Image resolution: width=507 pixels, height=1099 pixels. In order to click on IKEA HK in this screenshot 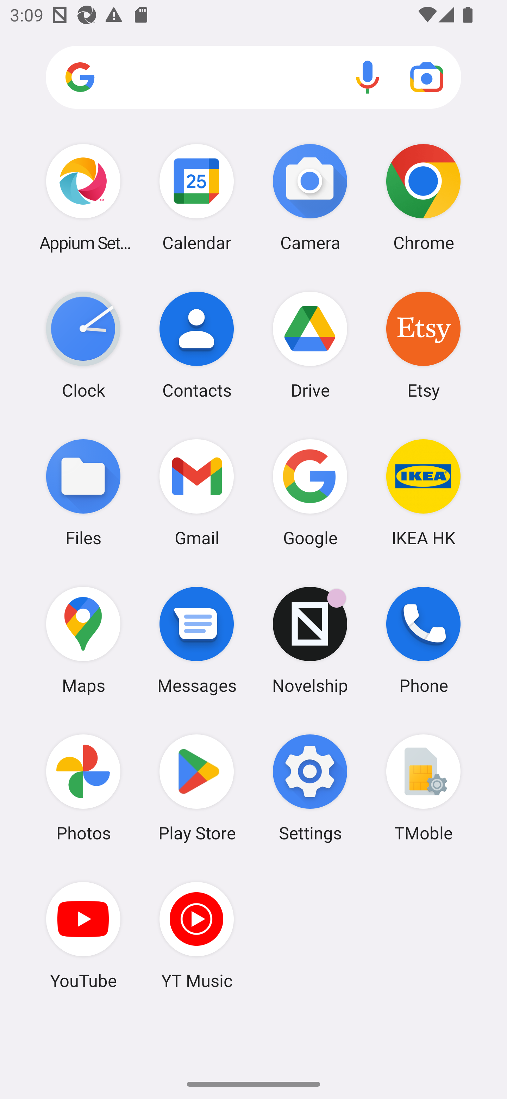, I will do `click(423, 492)`.